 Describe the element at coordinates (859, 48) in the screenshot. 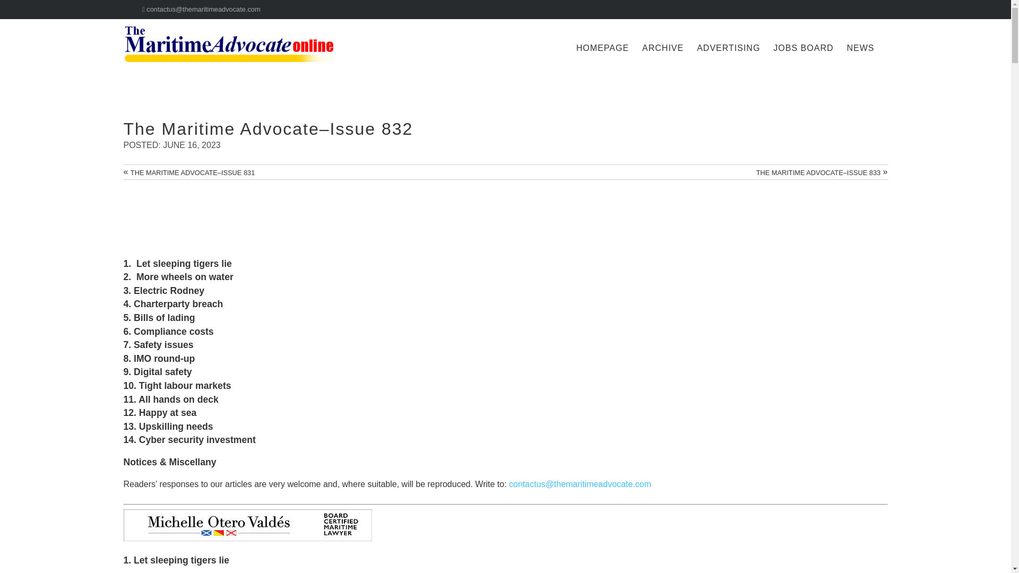

I see `NEWS` at that location.